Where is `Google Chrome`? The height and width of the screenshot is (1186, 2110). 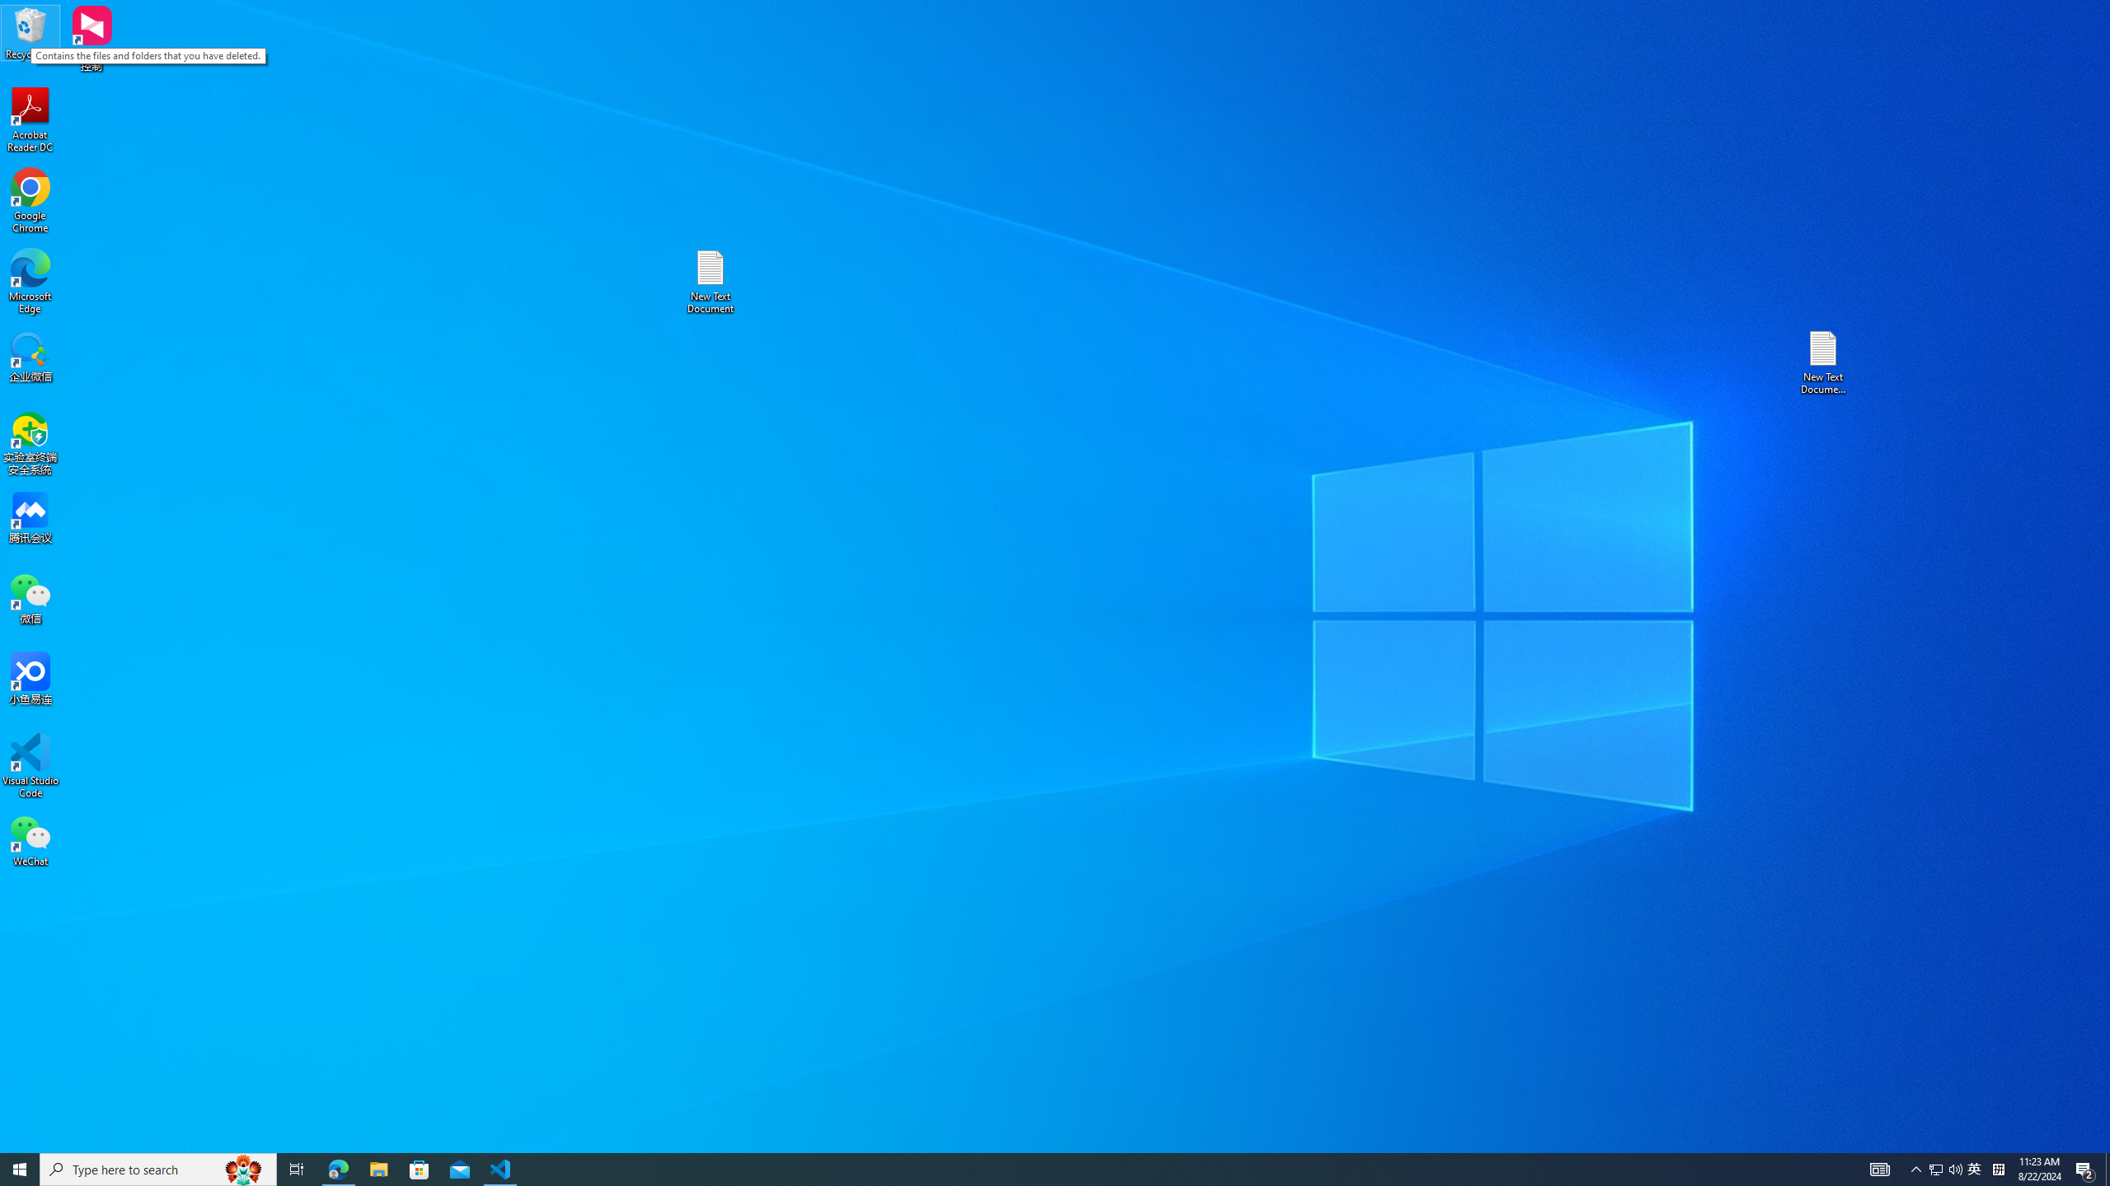 Google Chrome is located at coordinates (1955, 1170).